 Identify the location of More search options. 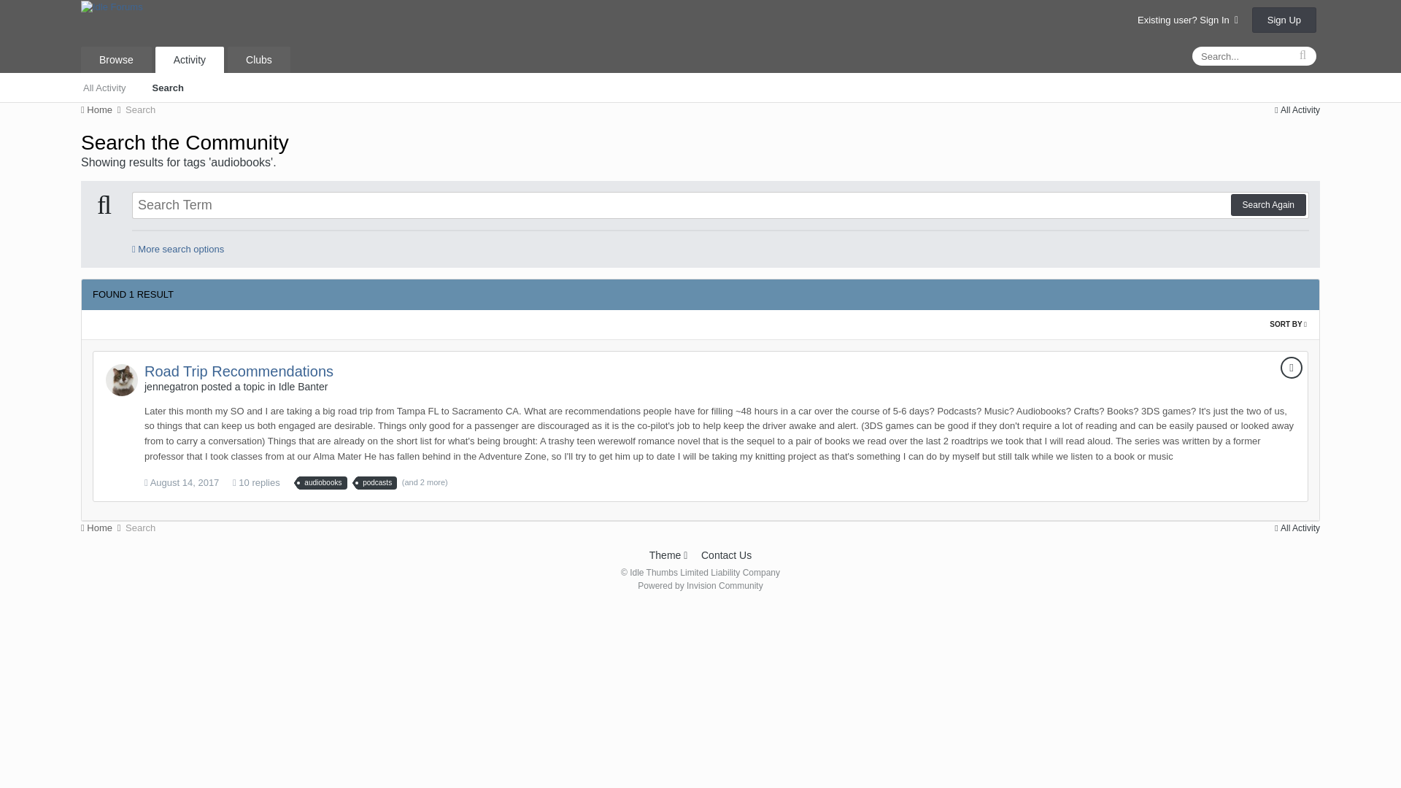
(178, 248).